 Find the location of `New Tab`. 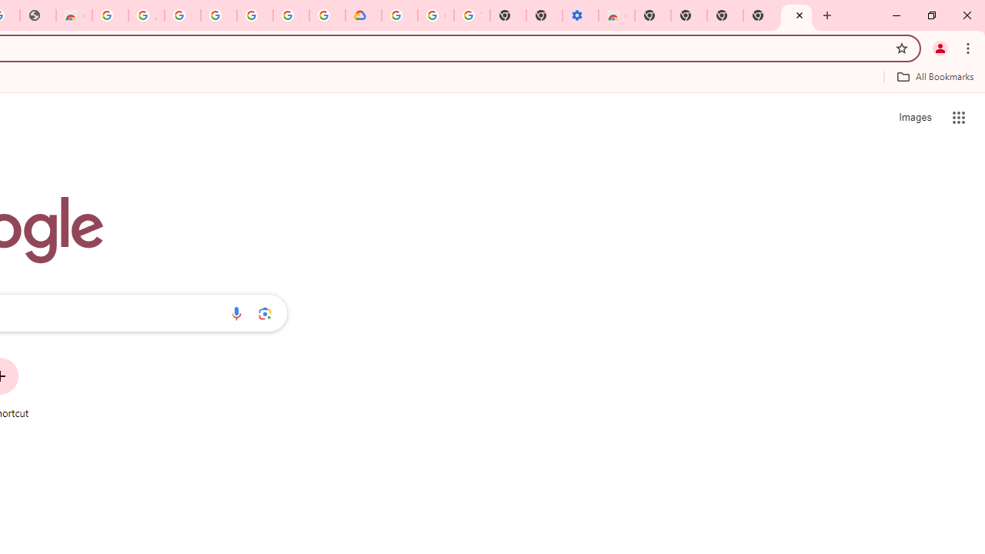

New Tab is located at coordinates (796, 15).